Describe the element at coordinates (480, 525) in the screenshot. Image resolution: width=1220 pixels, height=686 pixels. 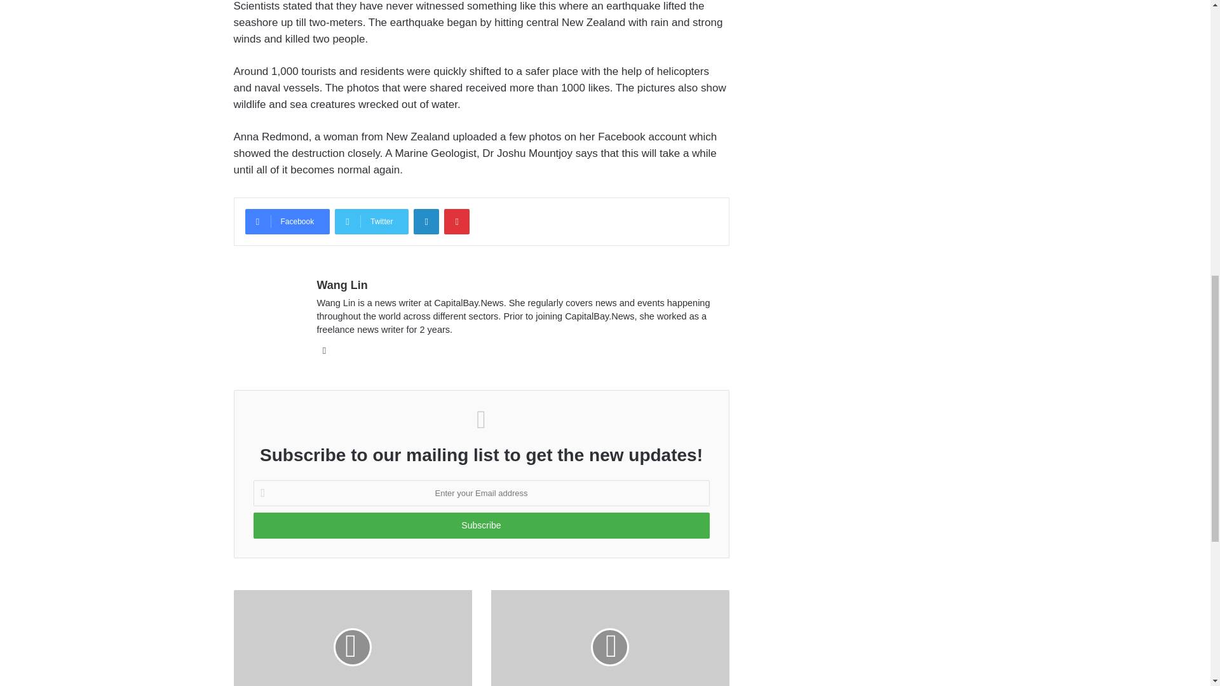
I see `Subscribe` at that location.